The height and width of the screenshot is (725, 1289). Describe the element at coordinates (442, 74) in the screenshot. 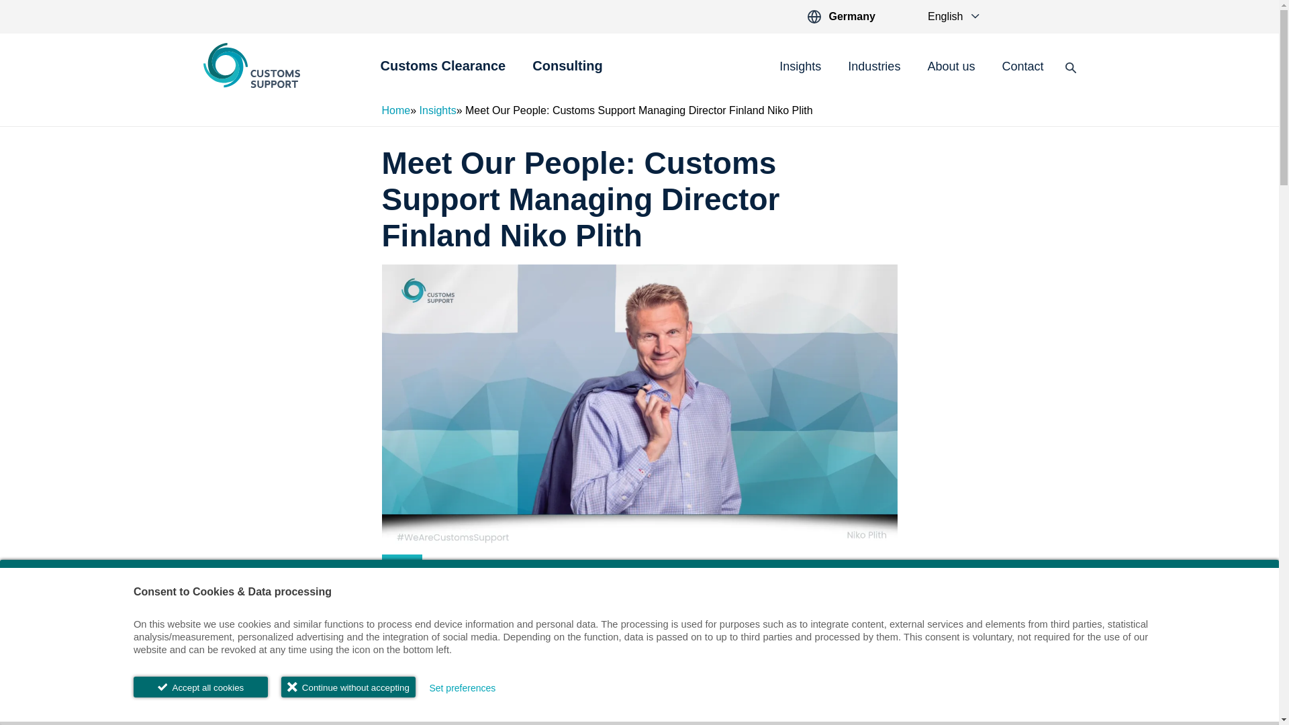

I see `Customs Clearance` at that location.